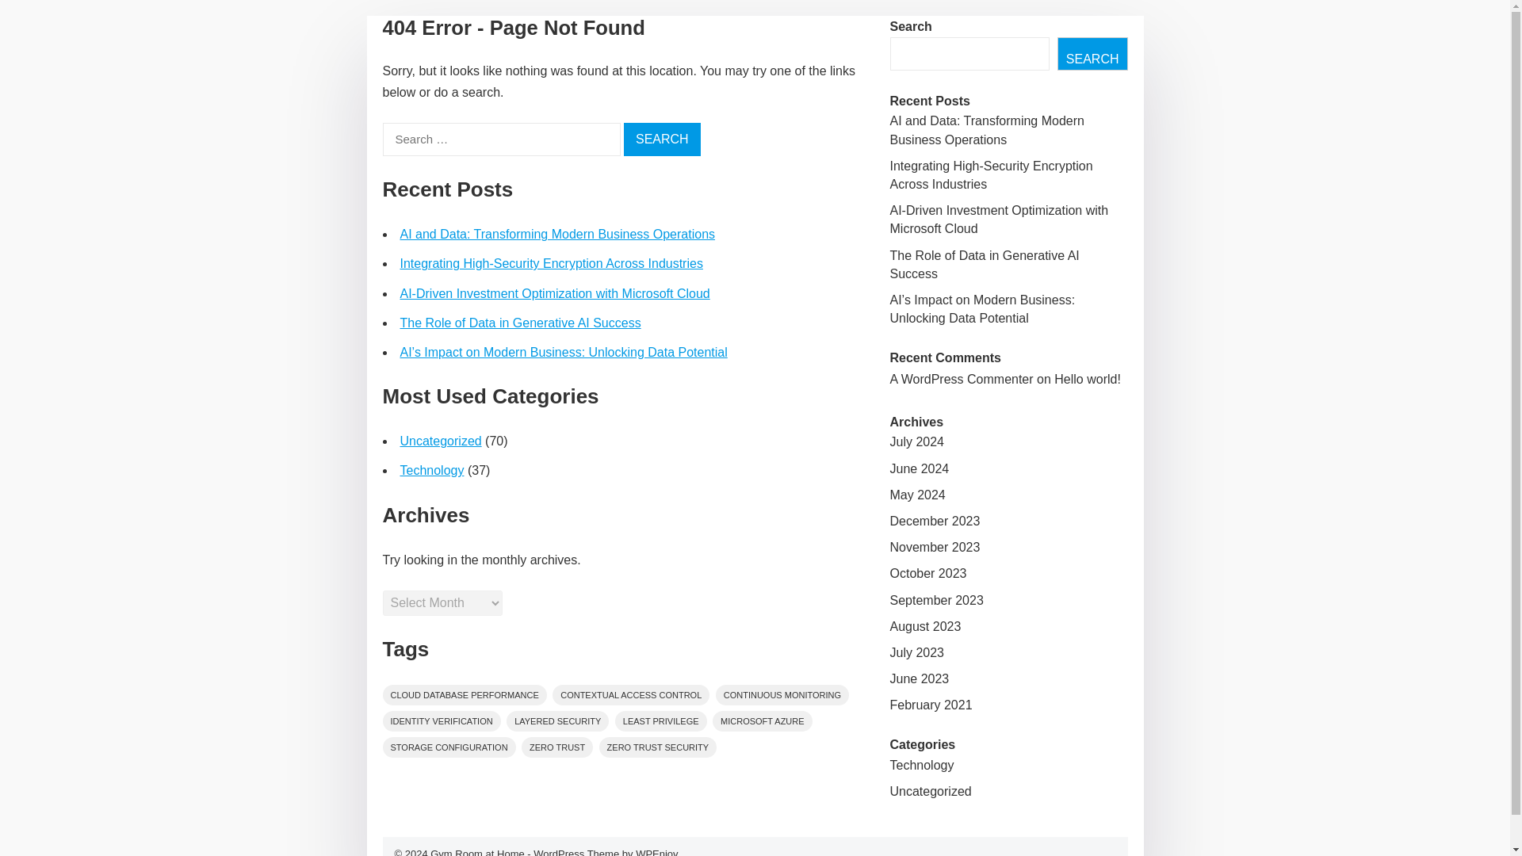 The height and width of the screenshot is (856, 1522). I want to click on ZERO TRUST SECURITY, so click(658, 747).